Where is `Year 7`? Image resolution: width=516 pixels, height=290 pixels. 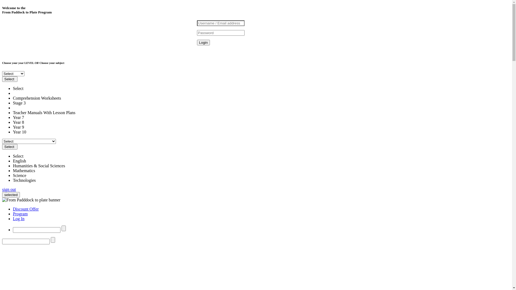 Year 7 is located at coordinates (18, 118).